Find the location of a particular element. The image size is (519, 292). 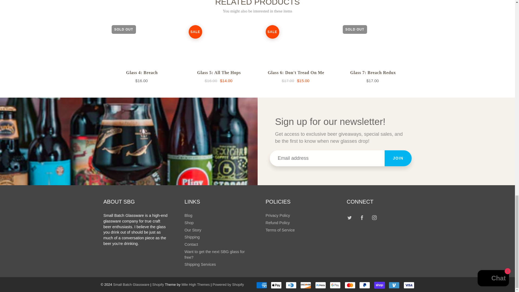

PayPal is located at coordinates (364, 285).